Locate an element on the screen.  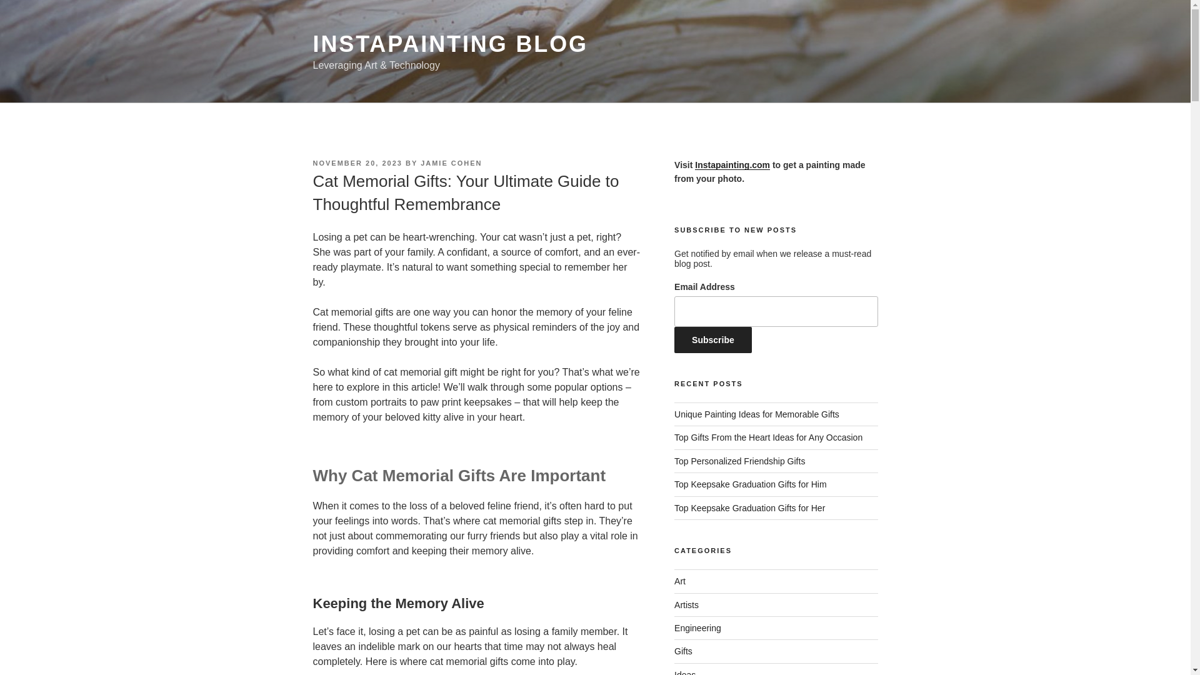
Art is located at coordinates (680, 581).